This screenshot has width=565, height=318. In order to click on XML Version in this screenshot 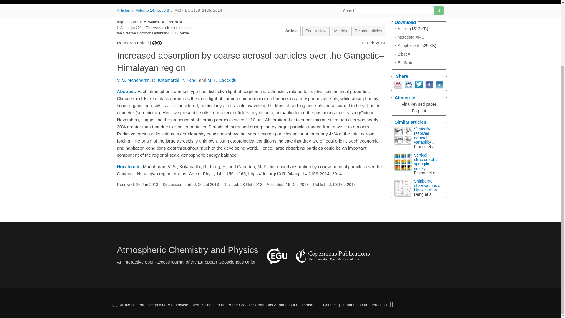, I will do `click(409, 37)`.